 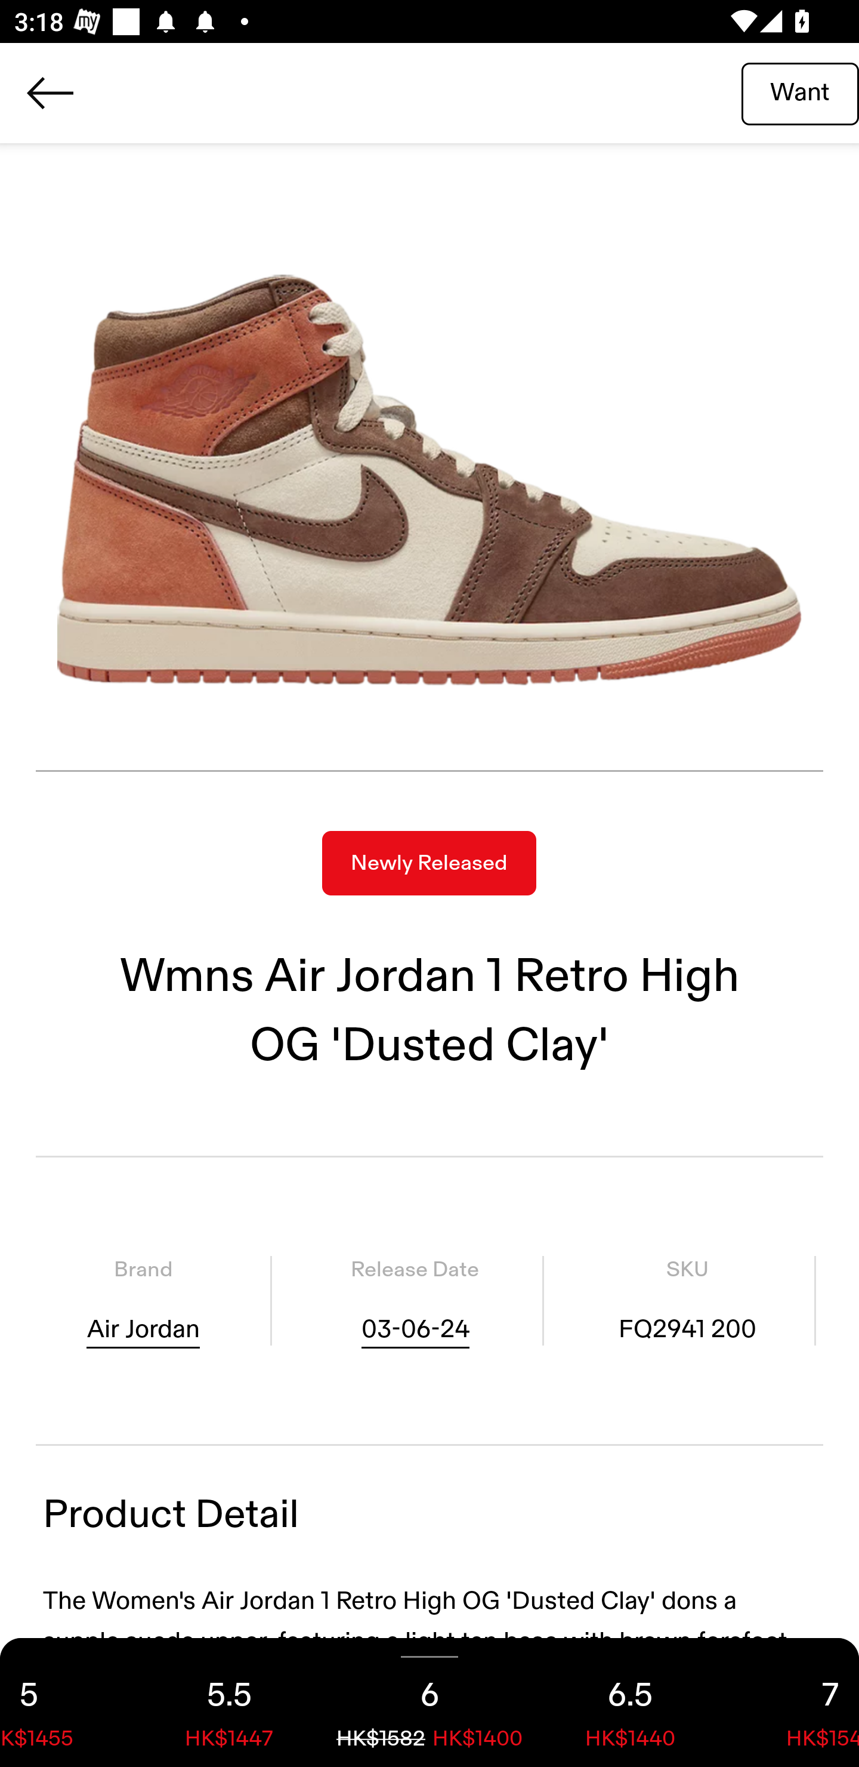 I want to click on Release Date 03-06-24, so click(x=415, y=1300).